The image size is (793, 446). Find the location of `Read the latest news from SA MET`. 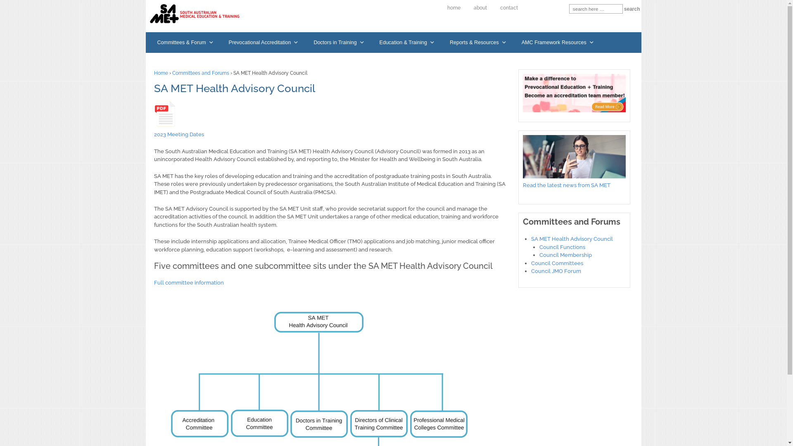

Read the latest news from SA MET is located at coordinates (567, 185).